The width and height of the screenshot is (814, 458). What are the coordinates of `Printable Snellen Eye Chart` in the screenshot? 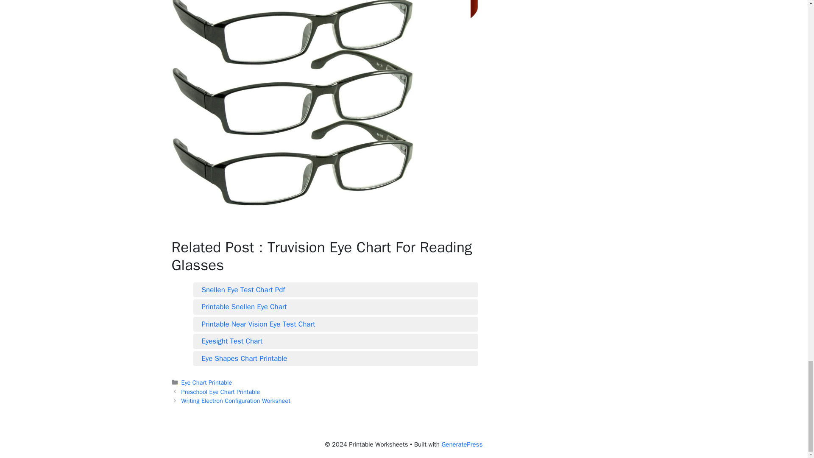 It's located at (336, 307).